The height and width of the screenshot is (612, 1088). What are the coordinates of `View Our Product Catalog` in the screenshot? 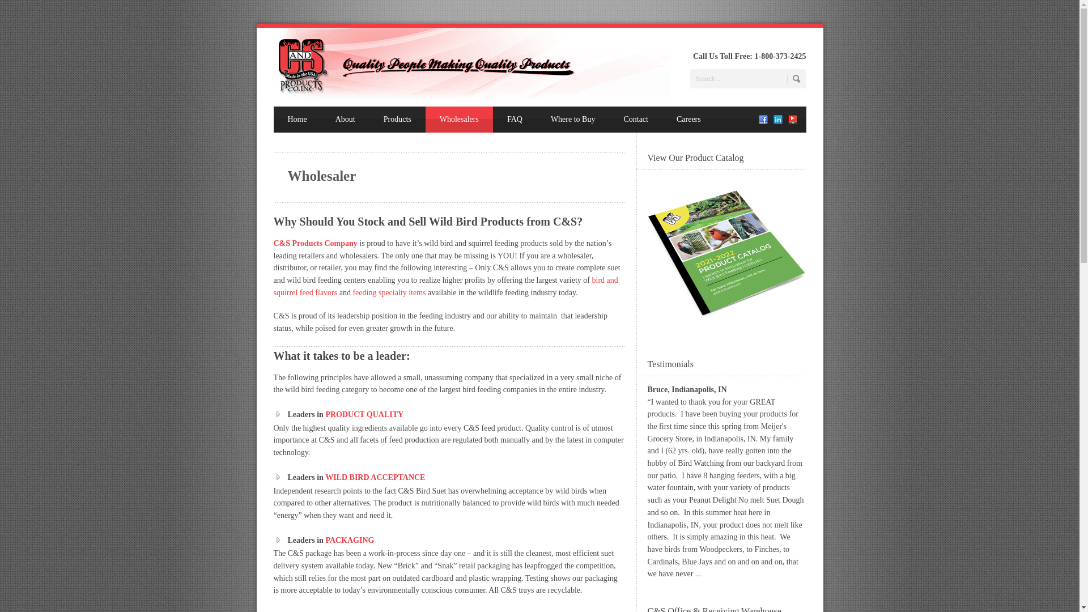 It's located at (726, 253).